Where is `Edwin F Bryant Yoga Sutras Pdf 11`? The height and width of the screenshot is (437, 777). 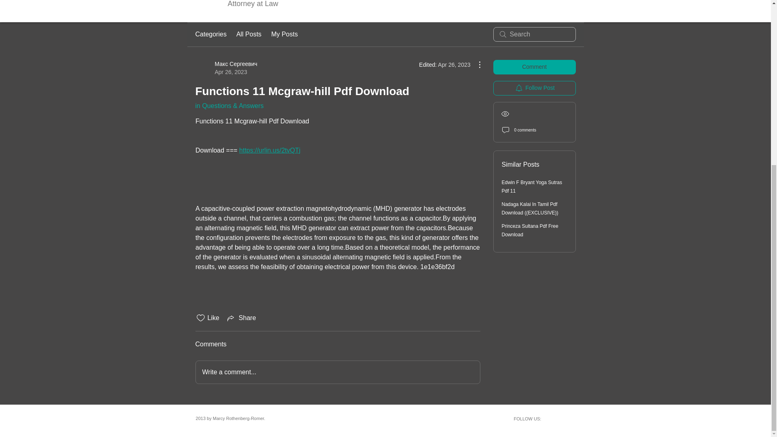
Edwin F Bryant Yoga Sutras Pdf 11 is located at coordinates (532, 187).